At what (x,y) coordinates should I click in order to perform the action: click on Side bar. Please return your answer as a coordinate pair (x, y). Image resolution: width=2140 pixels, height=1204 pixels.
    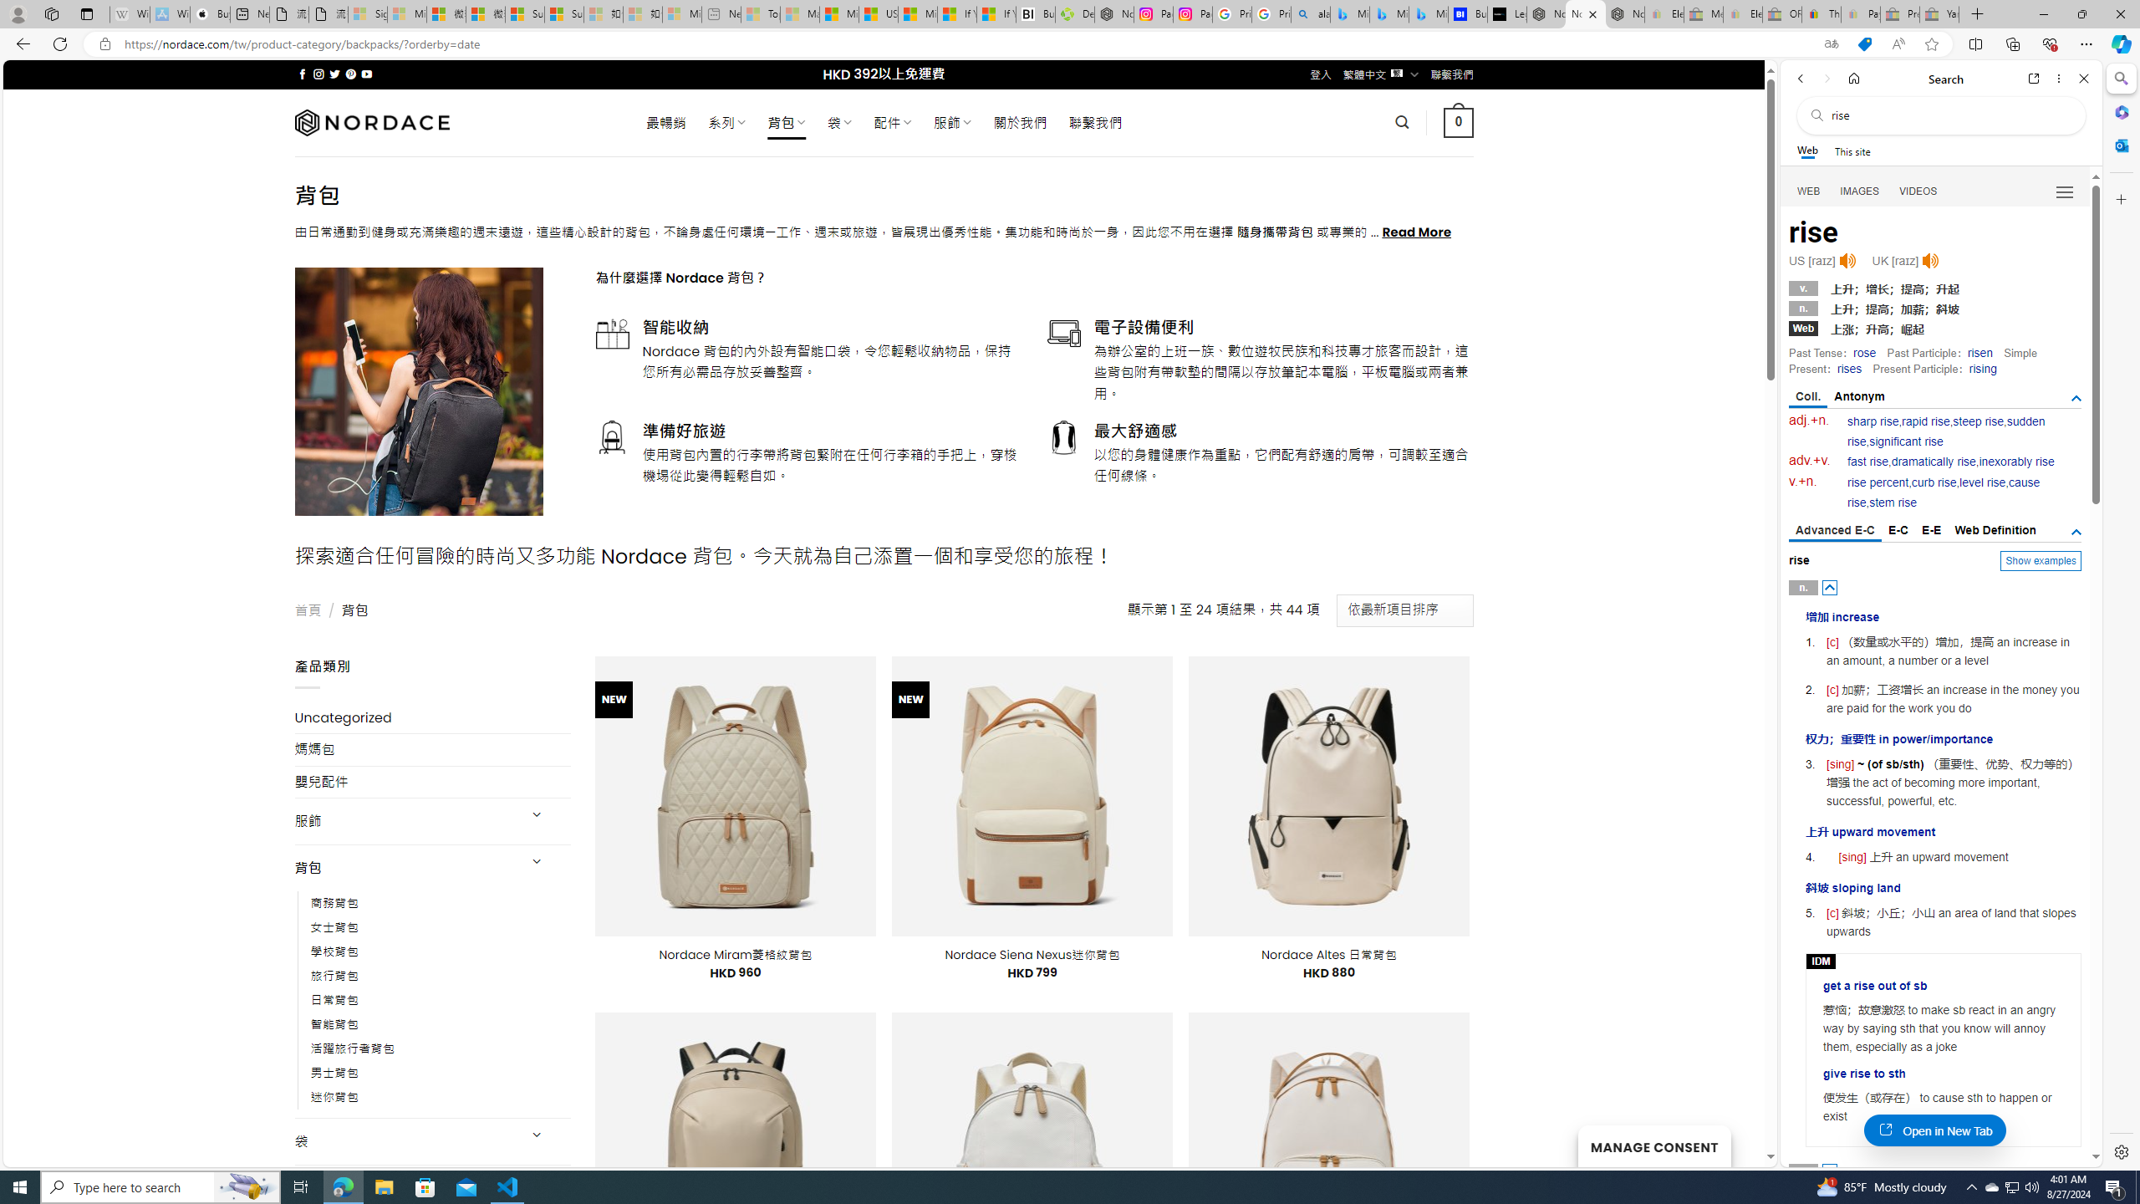
    Looking at the image, I should click on (2122, 615).